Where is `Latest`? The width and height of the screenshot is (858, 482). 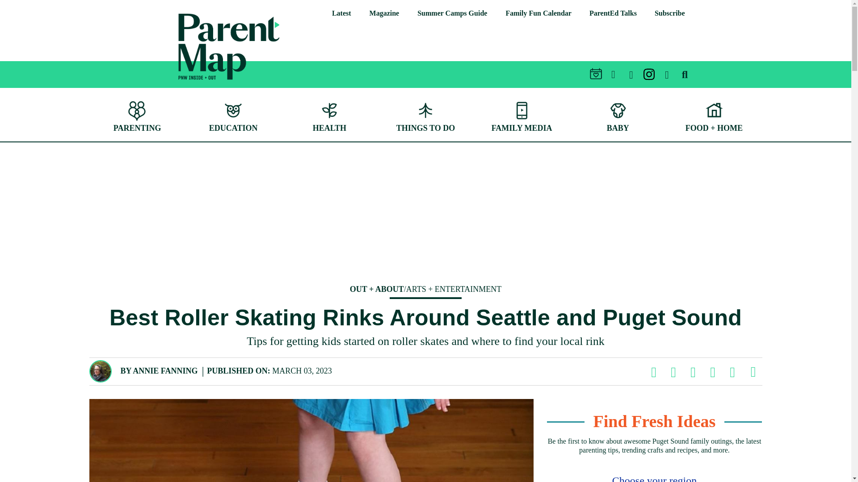 Latest is located at coordinates (341, 13).